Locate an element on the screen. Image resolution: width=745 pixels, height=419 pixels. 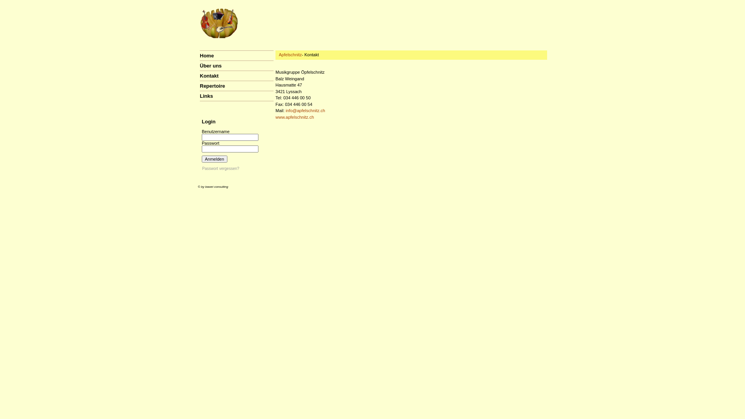
Links is located at coordinates (206, 96).